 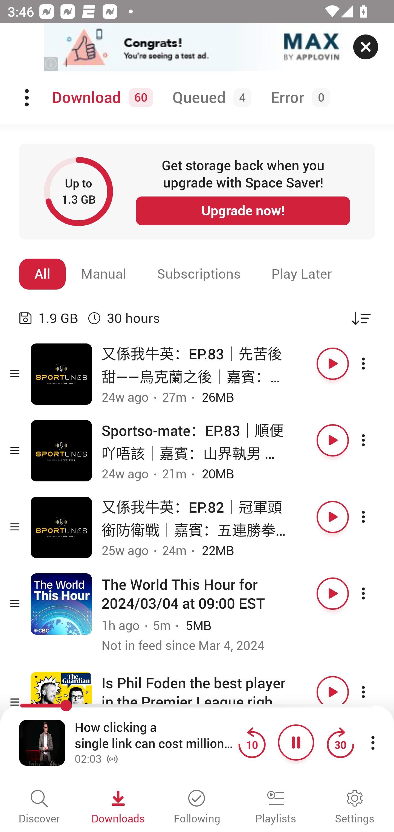 I want to click on  Error 0, so click(x=298, y=98).